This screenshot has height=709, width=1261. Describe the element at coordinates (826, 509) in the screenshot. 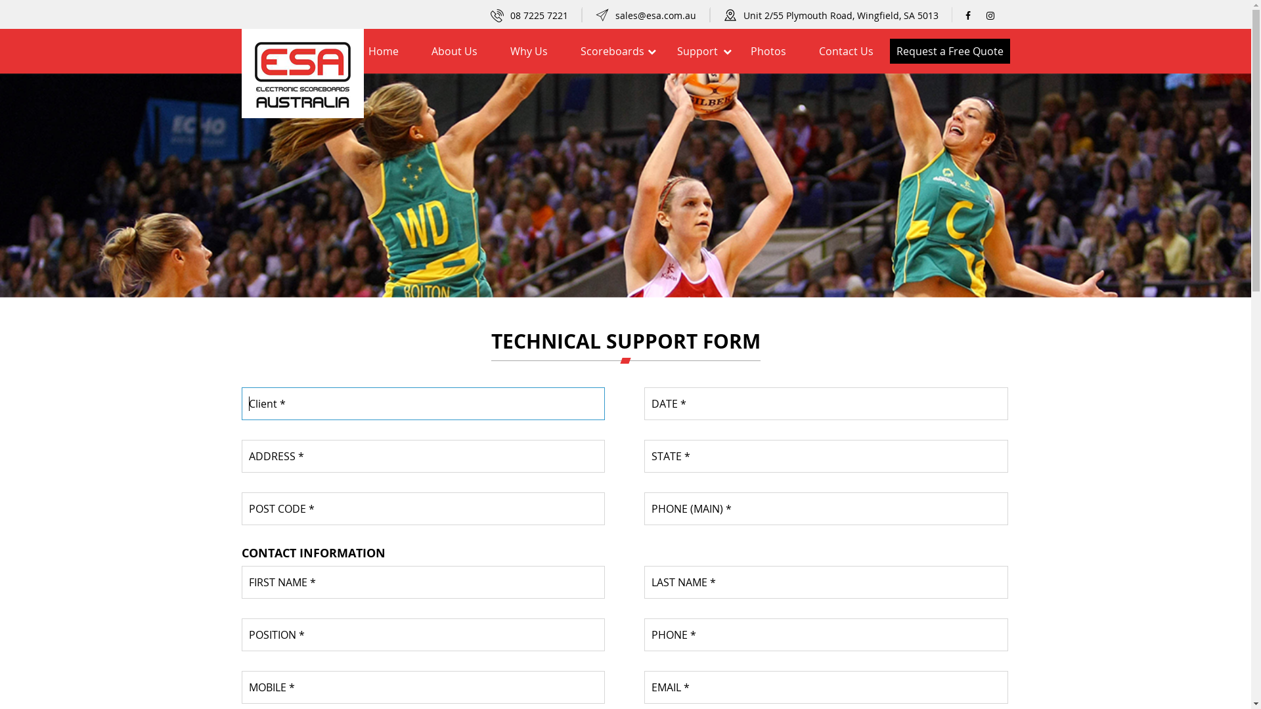

I see `PHONE (MAIN)` at that location.